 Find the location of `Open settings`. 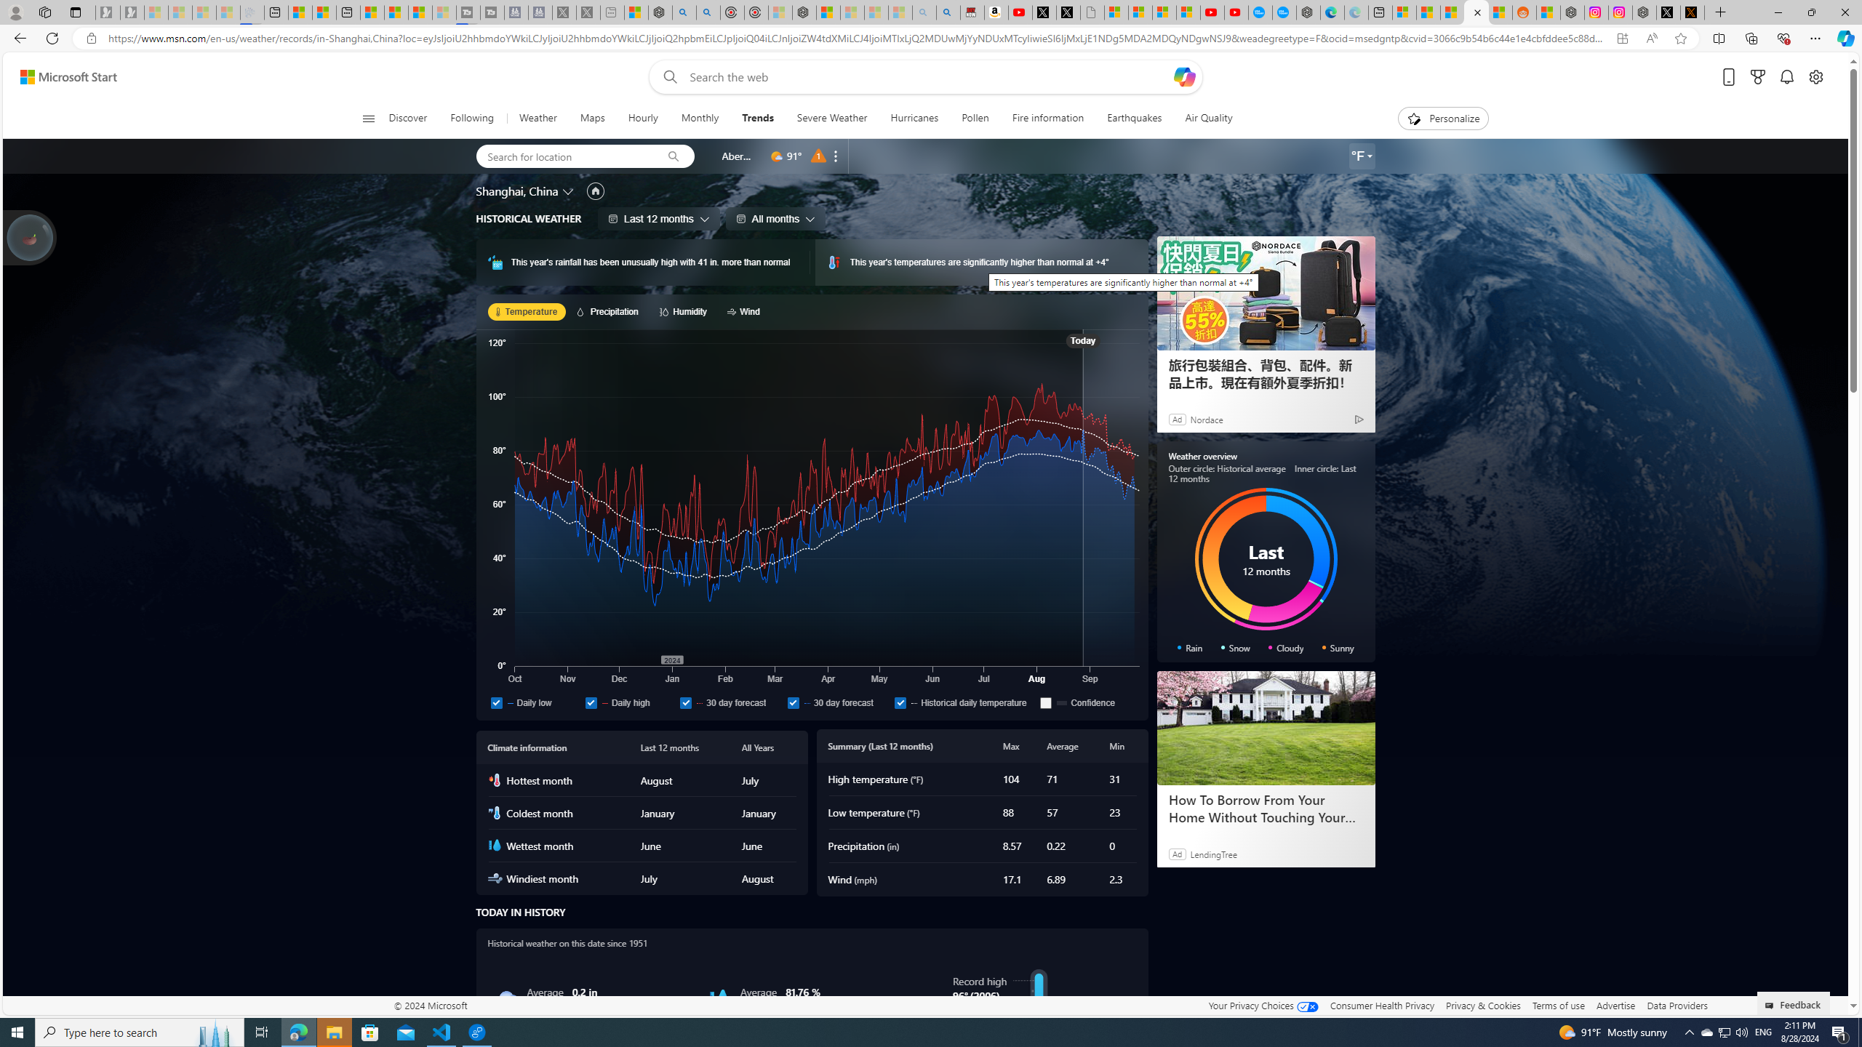

Open settings is located at coordinates (1816, 77).